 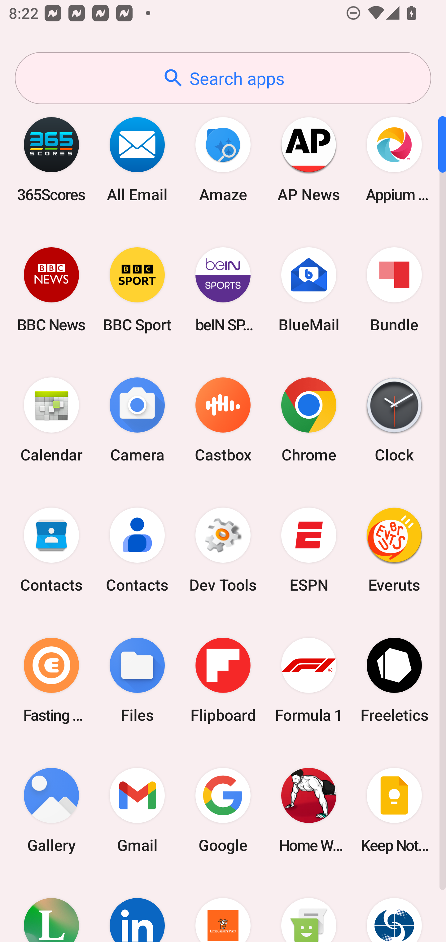 I want to click on Camera, so click(x=137, y=420).